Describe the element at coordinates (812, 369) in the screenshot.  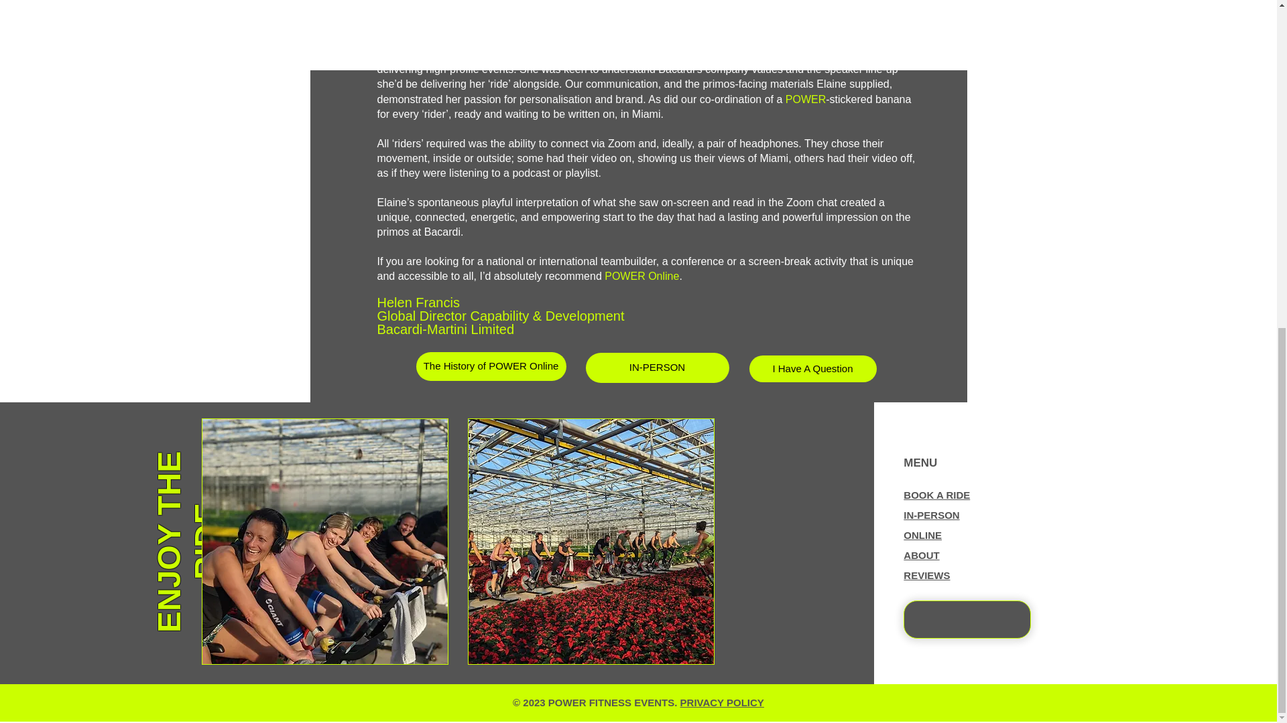
I see `I Have A Question` at that location.